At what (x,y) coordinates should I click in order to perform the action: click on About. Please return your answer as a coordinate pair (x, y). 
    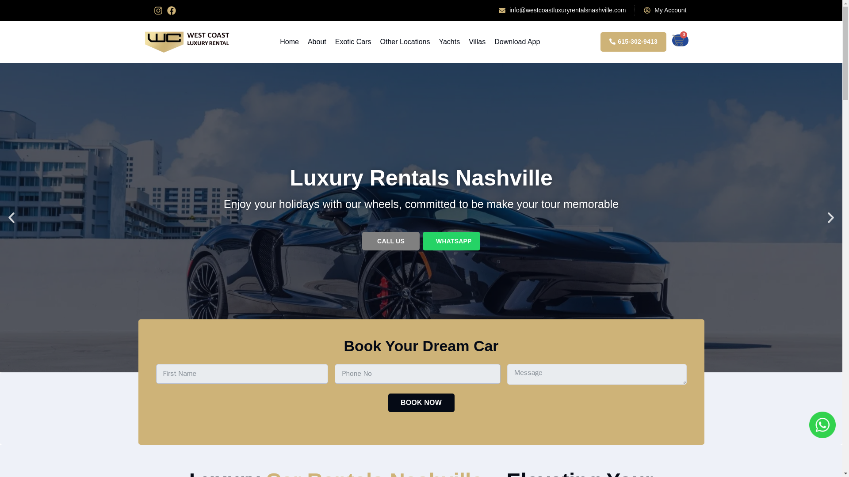
    Looking at the image, I should click on (317, 42).